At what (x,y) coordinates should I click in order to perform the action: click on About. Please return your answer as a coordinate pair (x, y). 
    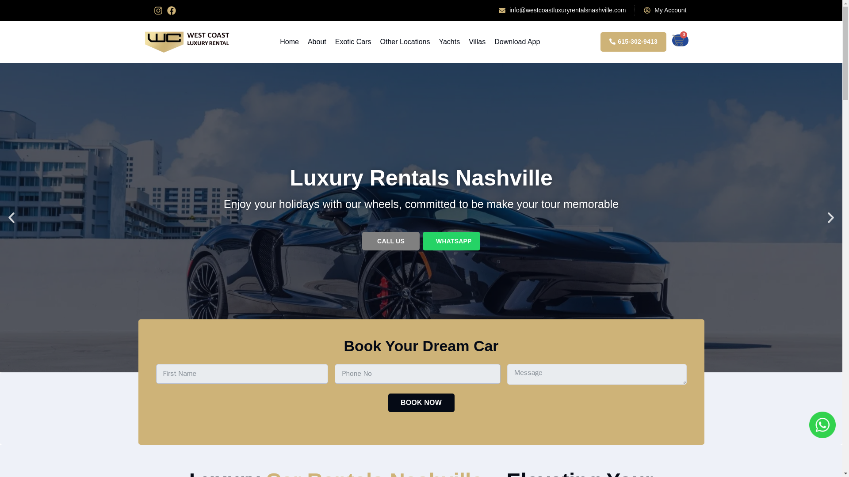
    Looking at the image, I should click on (317, 42).